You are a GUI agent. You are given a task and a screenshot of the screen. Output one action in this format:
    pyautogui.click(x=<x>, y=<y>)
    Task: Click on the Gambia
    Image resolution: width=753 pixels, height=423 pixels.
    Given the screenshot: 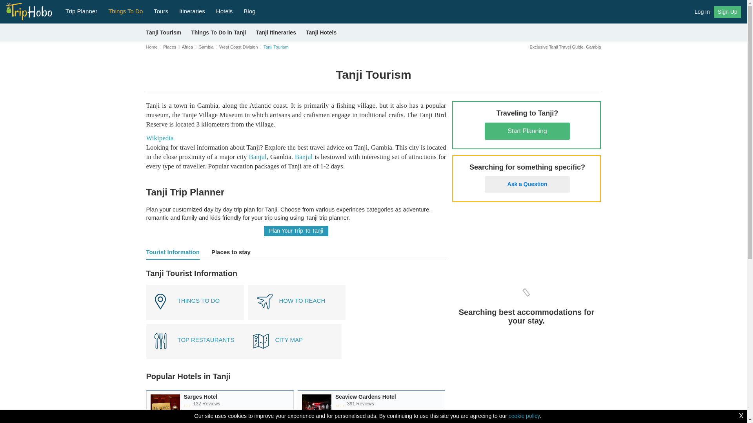 What is the action you would take?
    pyautogui.click(x=206, y=47)
    